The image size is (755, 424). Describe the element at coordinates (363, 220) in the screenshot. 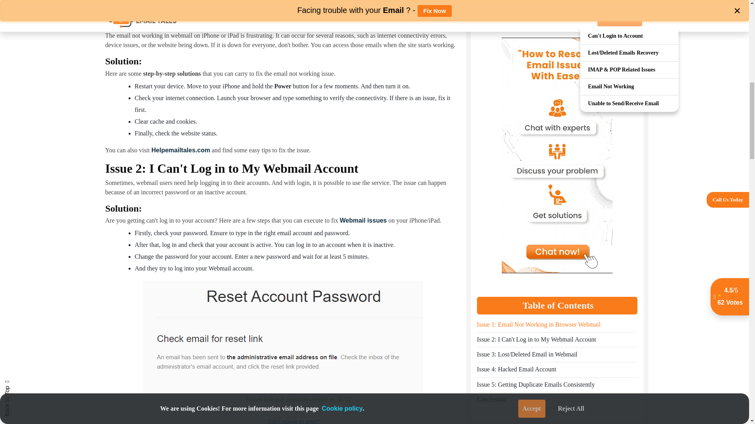

I see `Webmail issues` at that location.